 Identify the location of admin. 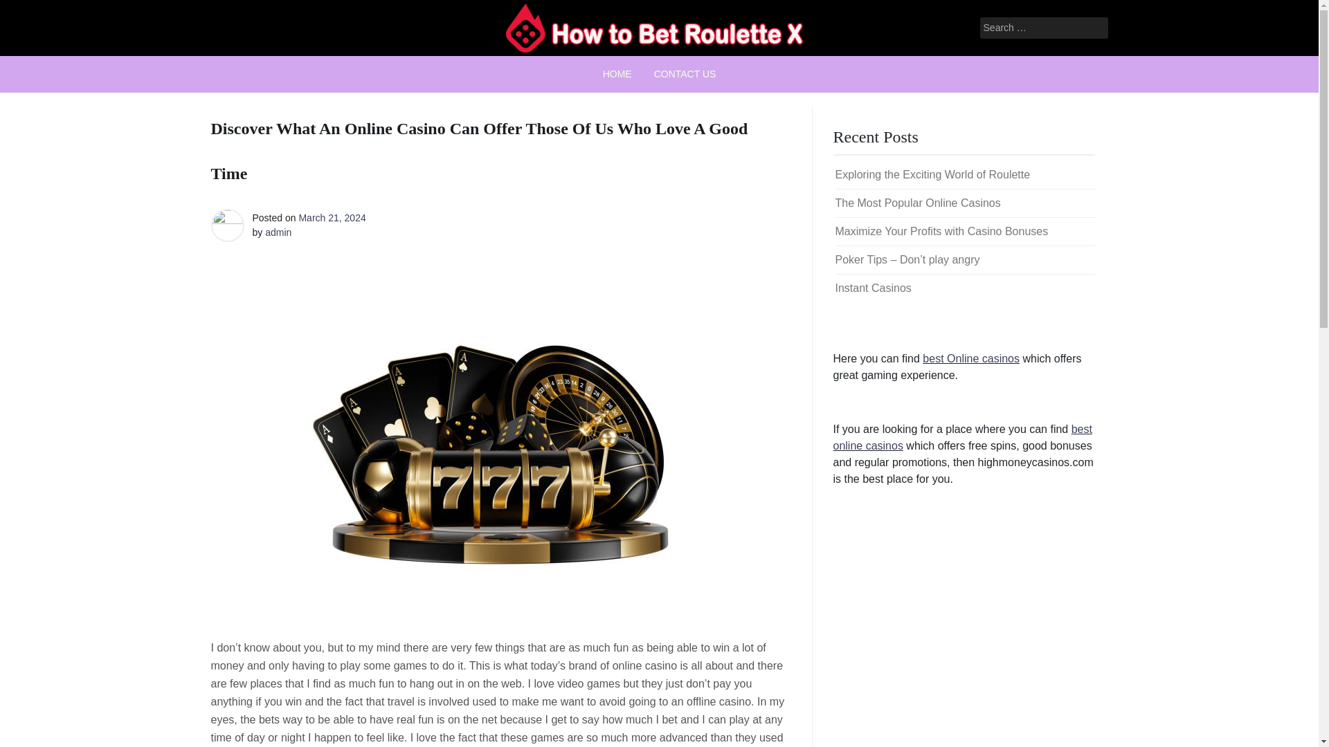
(278, 232).